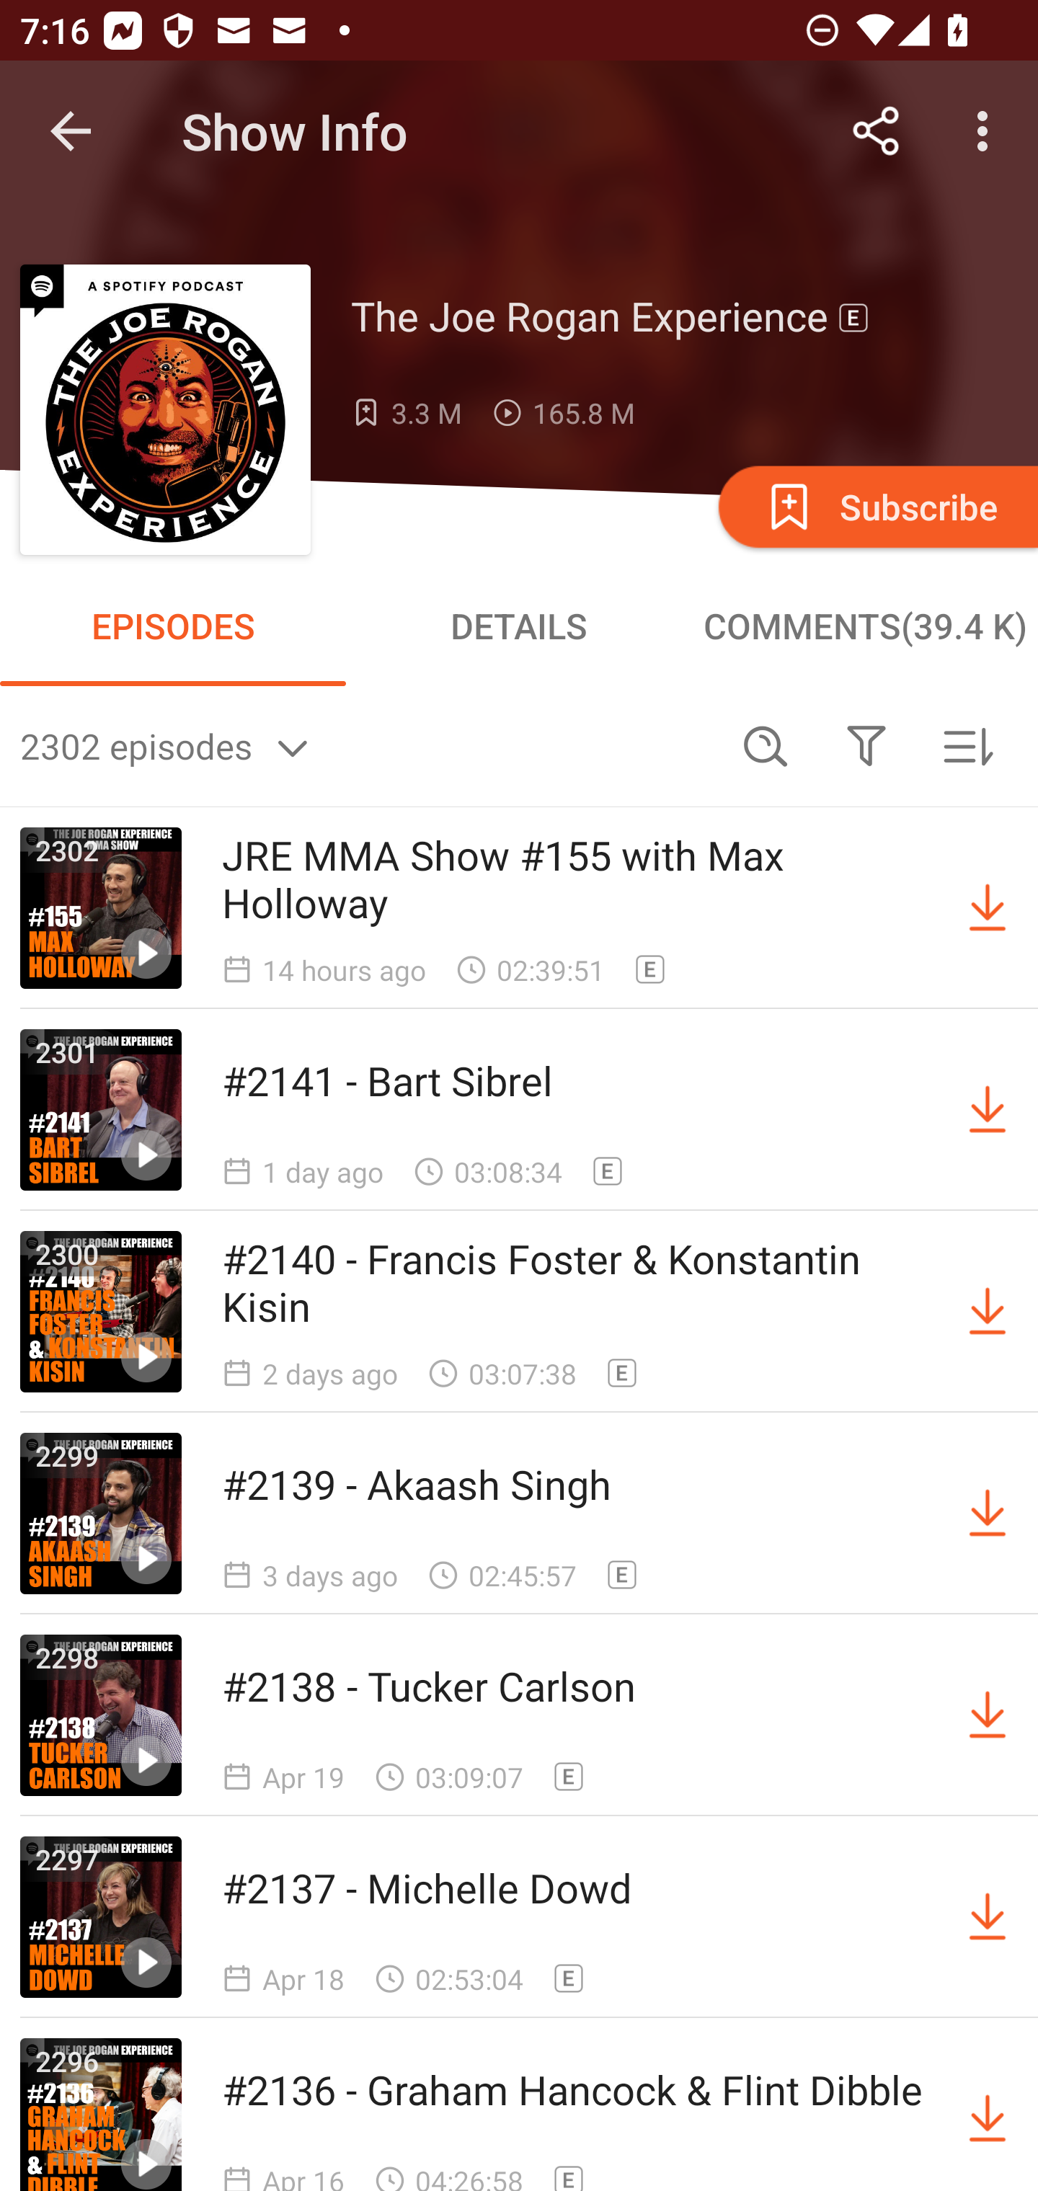 The image size is (1038, 2191). I want to click on DETAILS, so click(519, 626).